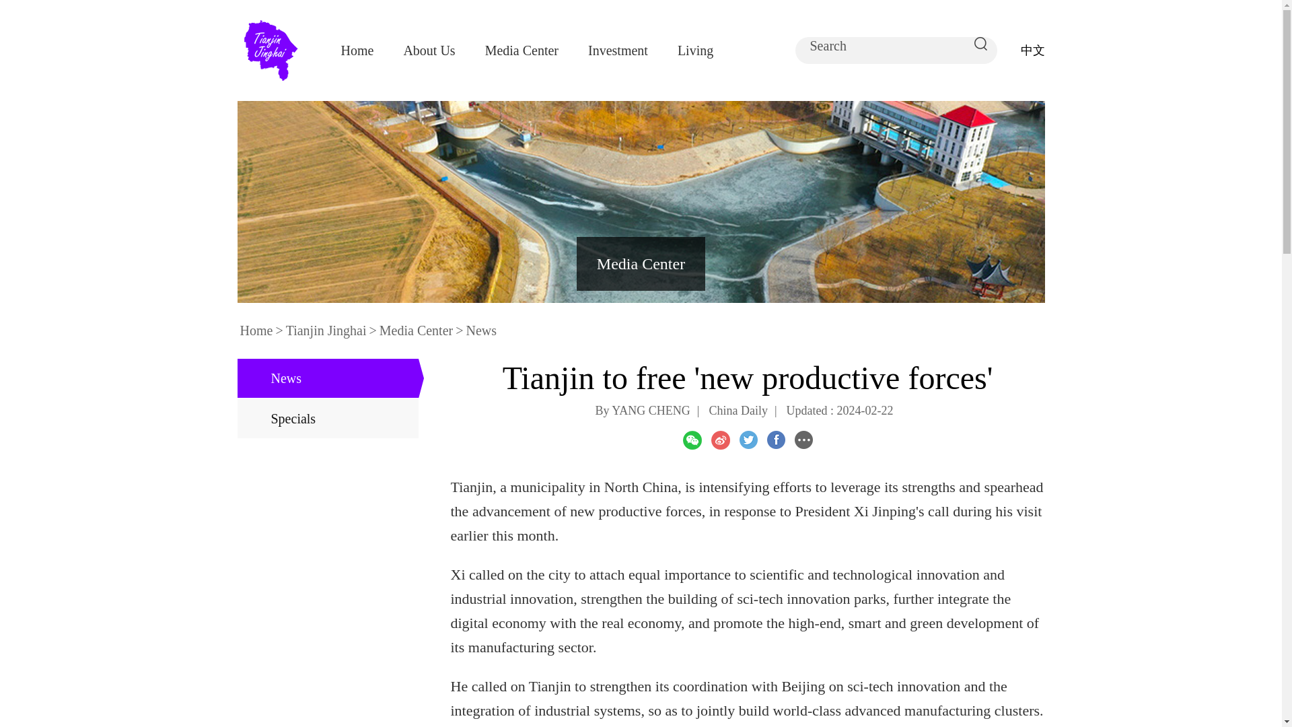  Describe the element at coordinates (641, 264) in the screenshot. I see `Media Center` at that location.